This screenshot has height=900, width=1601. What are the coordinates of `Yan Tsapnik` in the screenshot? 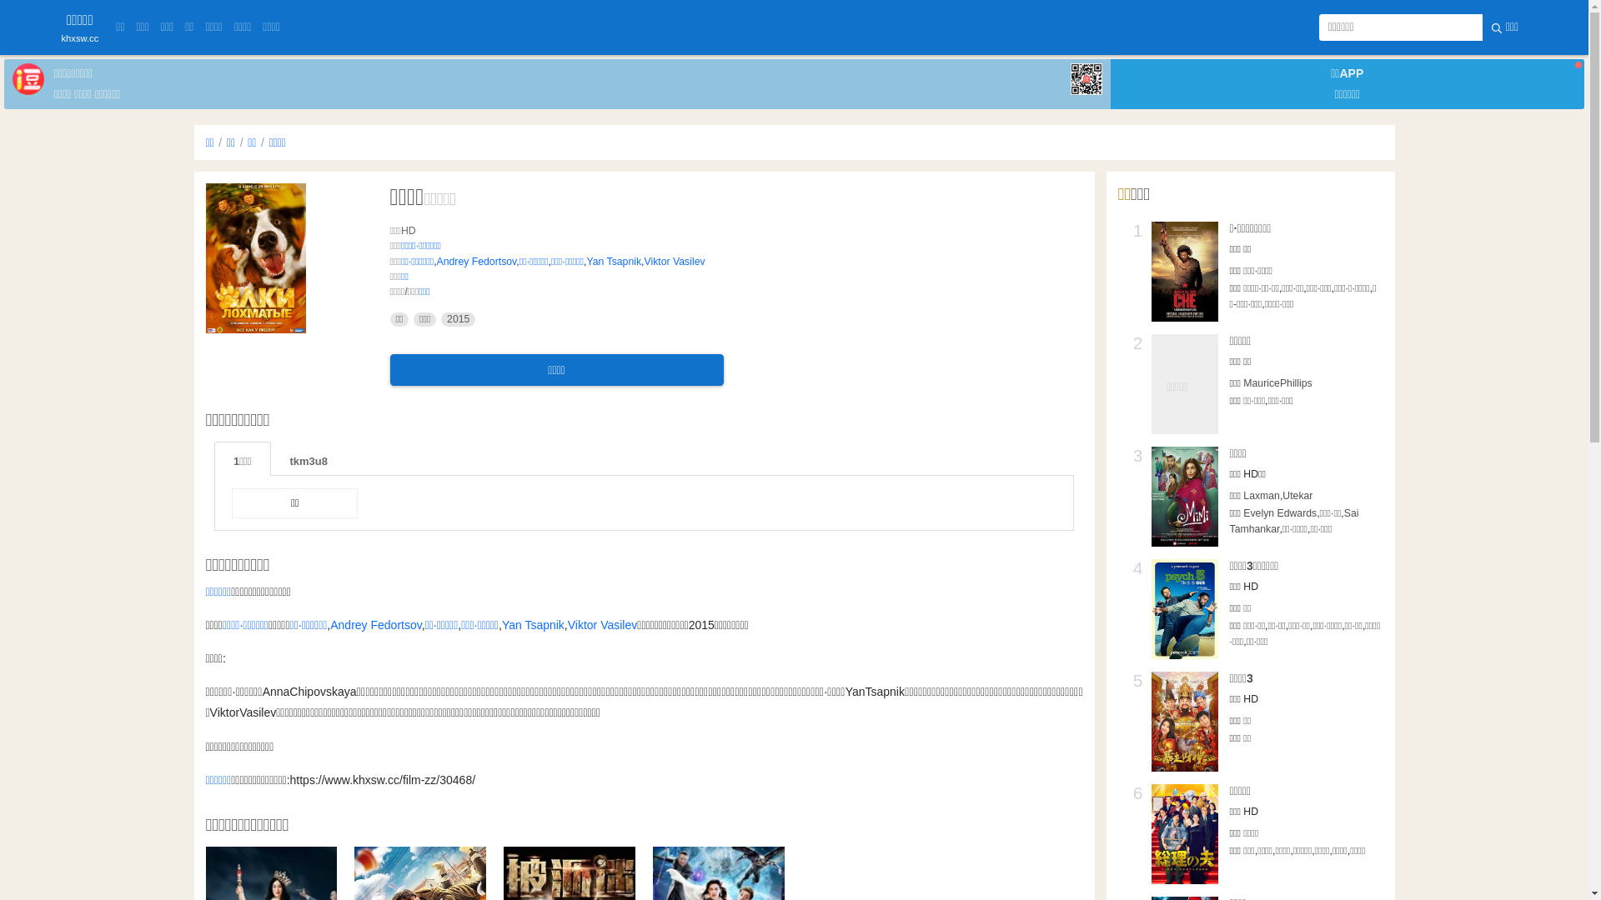 It's located at (614, 262).